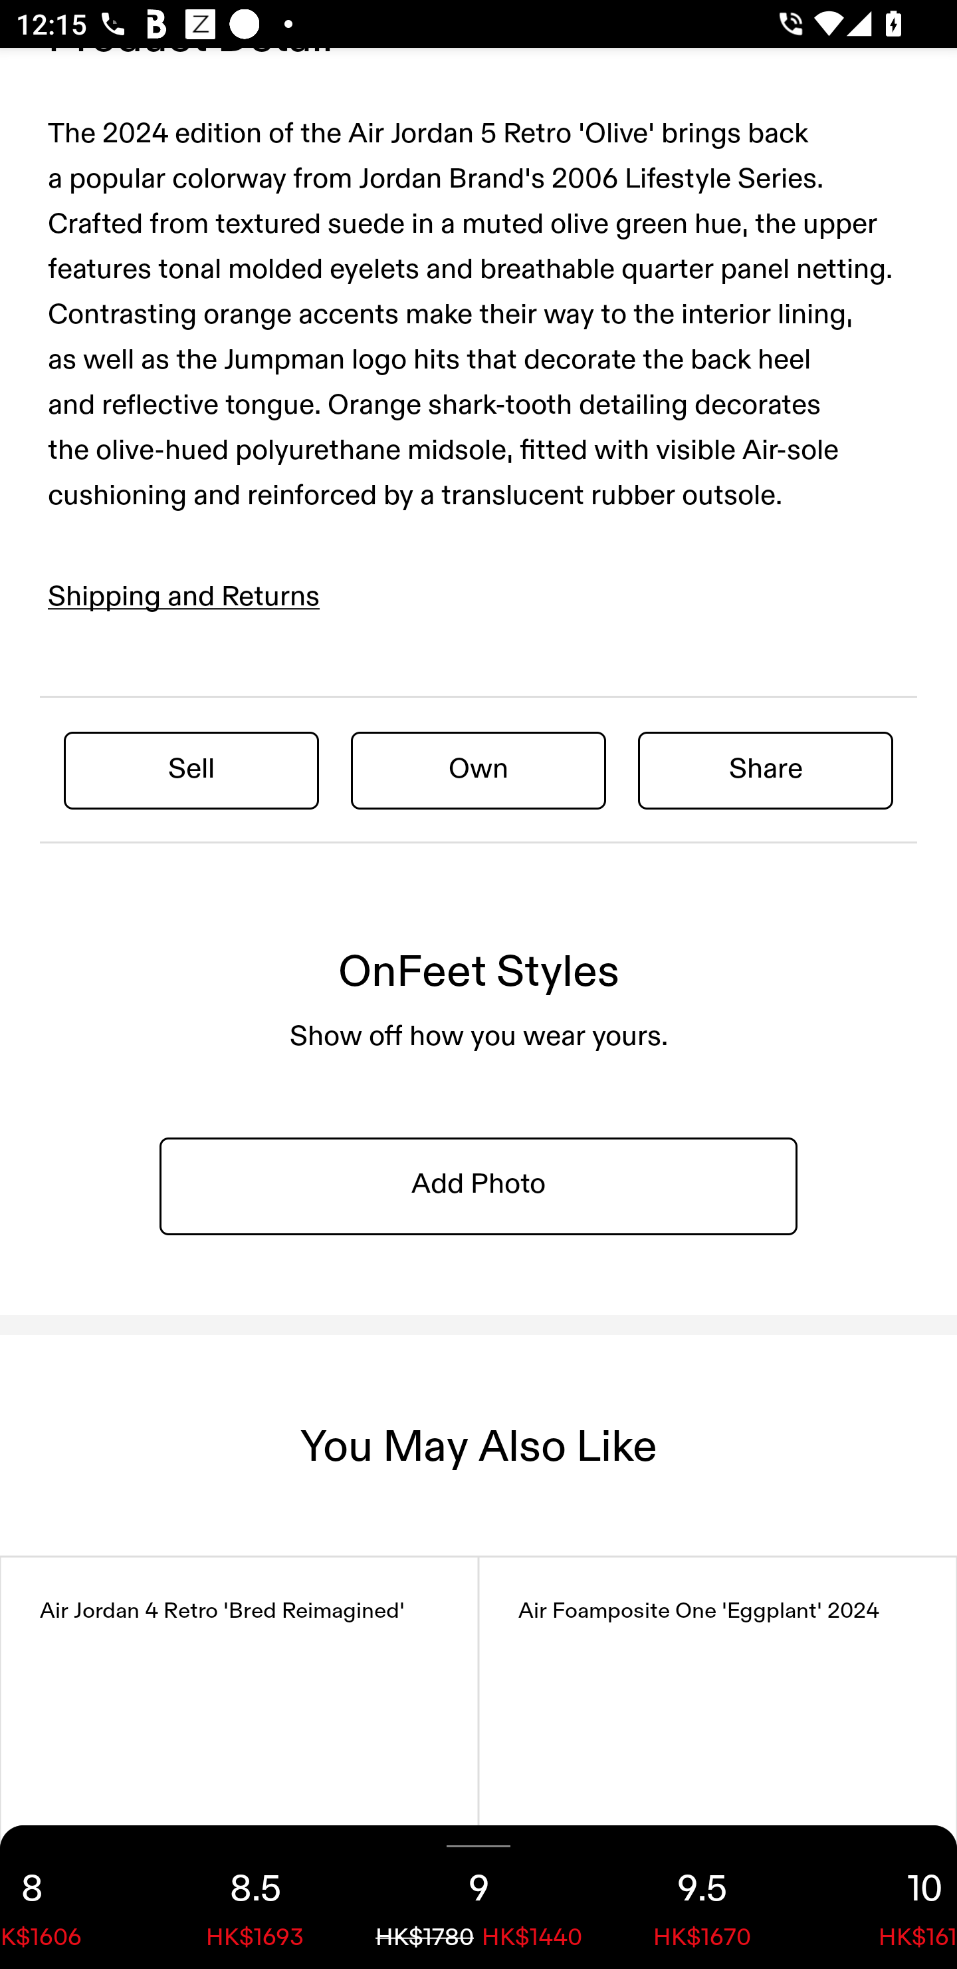 The height and width of the screenshot is (1969, 957). What do you see at coordinates (885, 1897) in the screenshot?
I see `10 HK$1614` at bounding box center [885, 1897].